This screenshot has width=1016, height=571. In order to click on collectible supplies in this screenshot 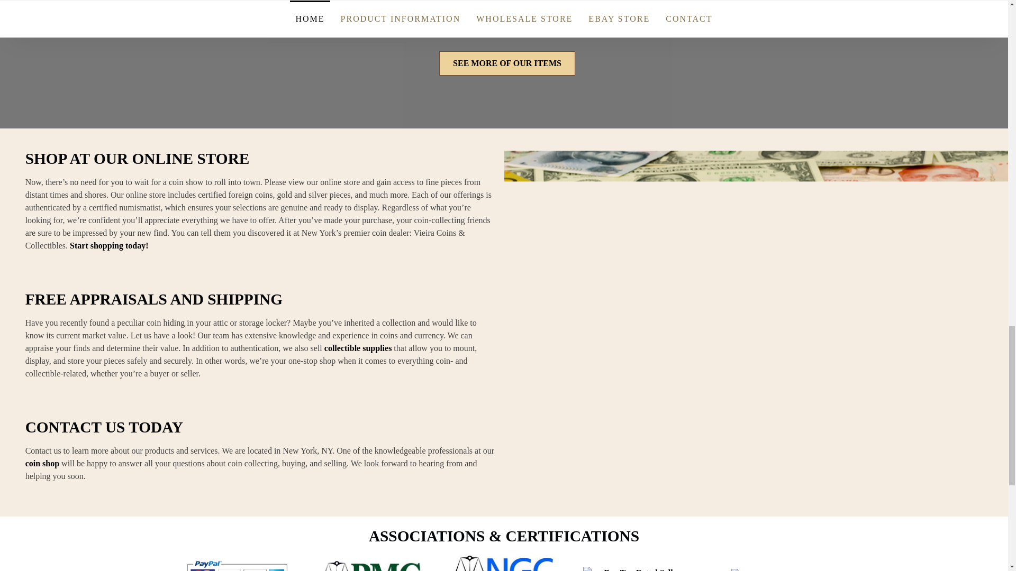, I will do `click(358, 348)`.